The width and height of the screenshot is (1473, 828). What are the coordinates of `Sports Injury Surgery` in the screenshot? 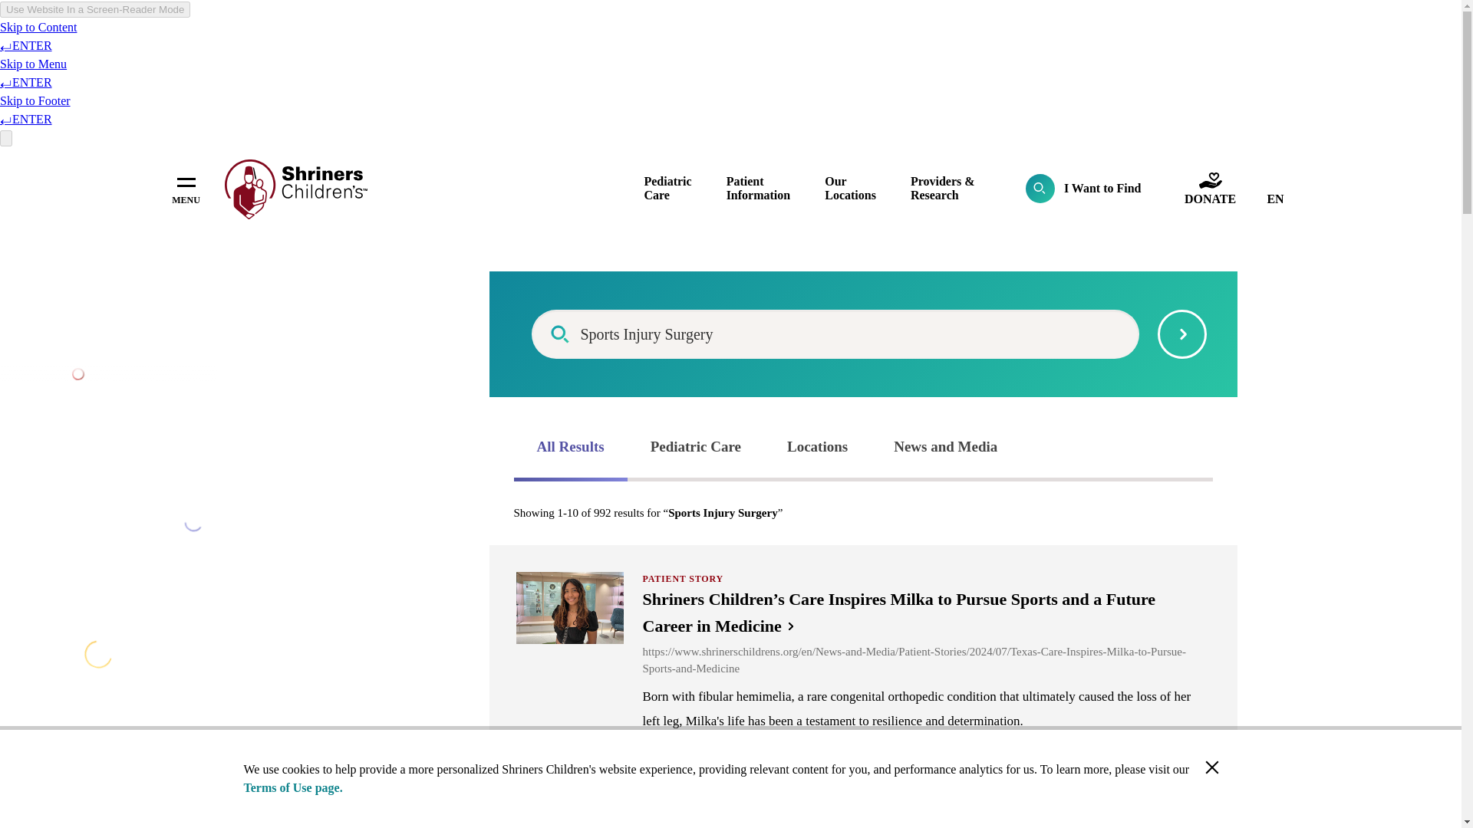 It's located at (835, 333).